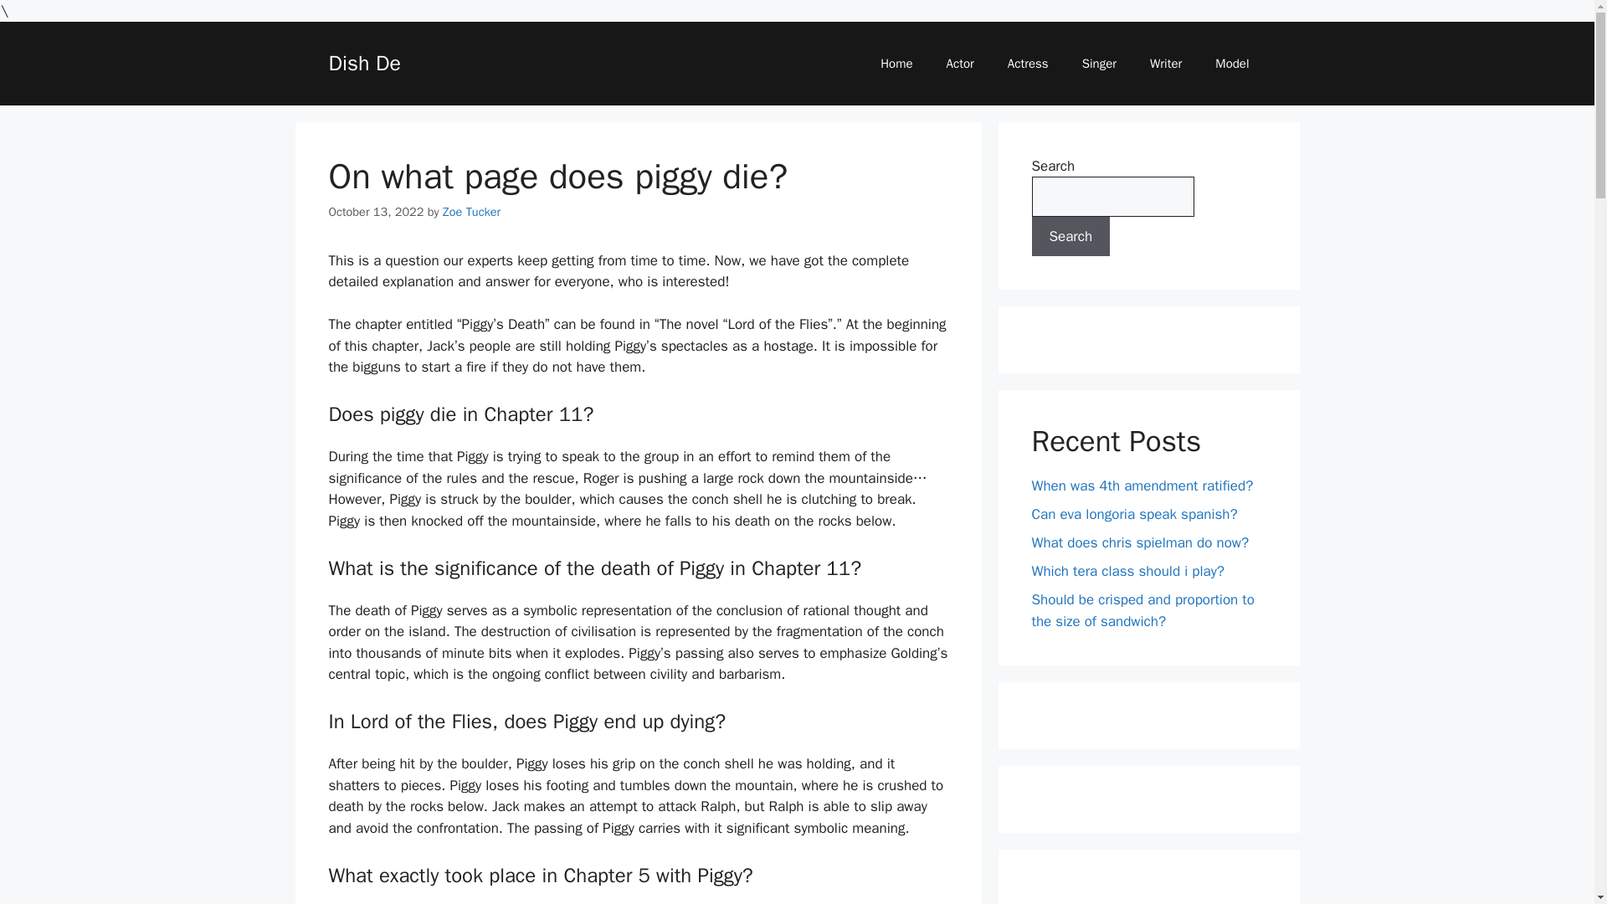  I want to click on View all posts by Zoe Tucker, so click(471, 212).